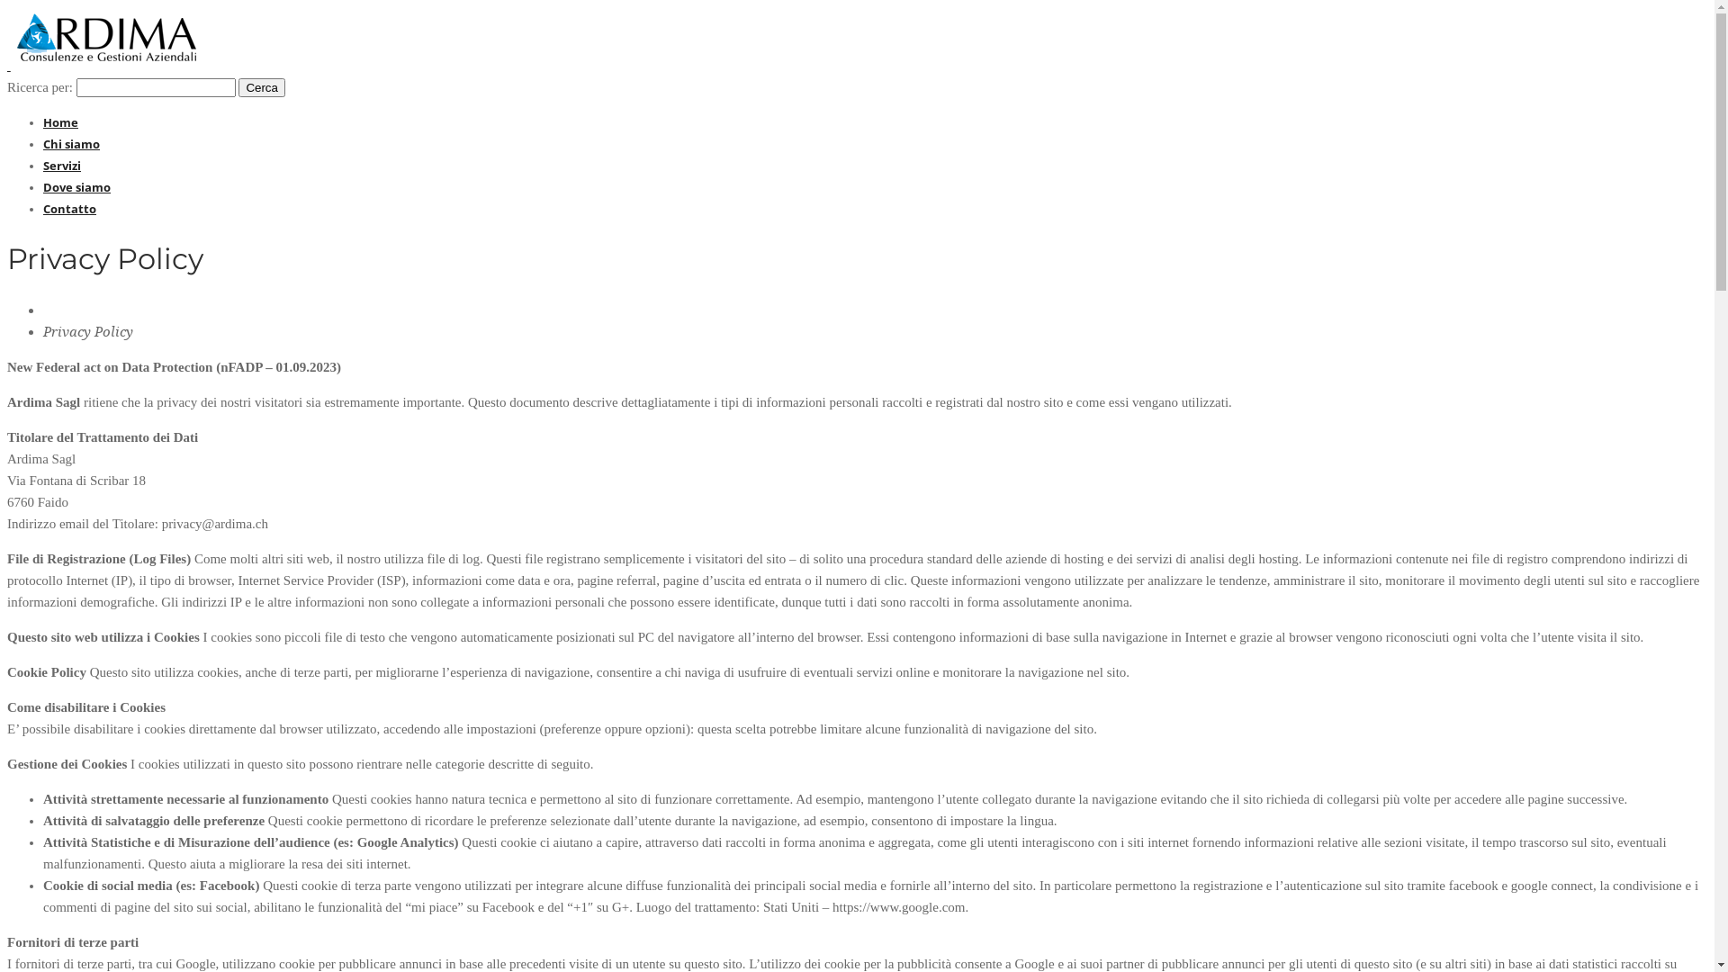  What do you see at coordinates (76, 187) in the screenshot?
I see `Dove siamo` at bounding box center [76, 187].